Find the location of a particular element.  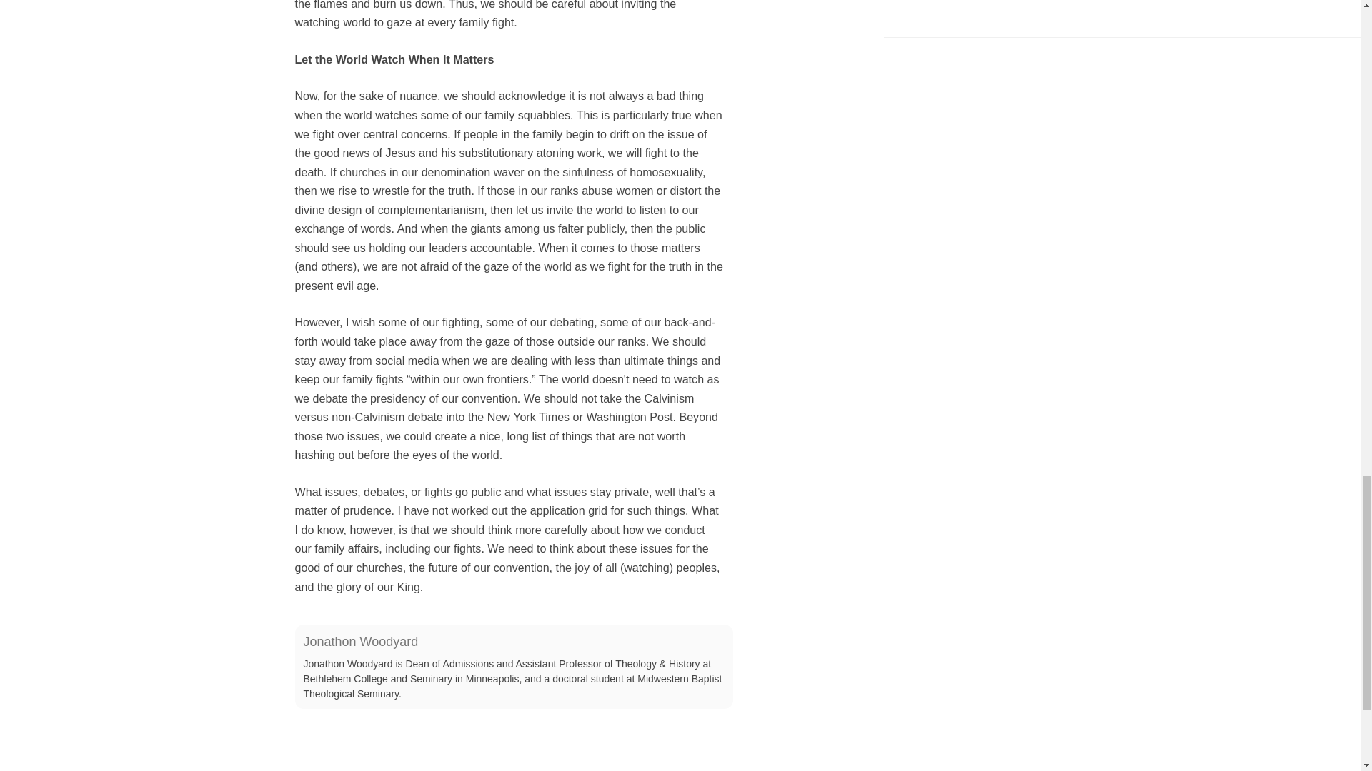

Jonathon Woodyard is located at coordinates (360, 641).